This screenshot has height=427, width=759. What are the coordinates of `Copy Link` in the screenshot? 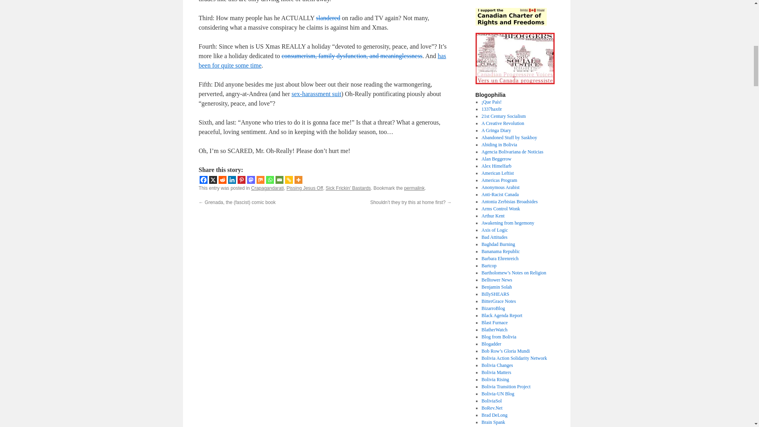 It's located at (289, 179).